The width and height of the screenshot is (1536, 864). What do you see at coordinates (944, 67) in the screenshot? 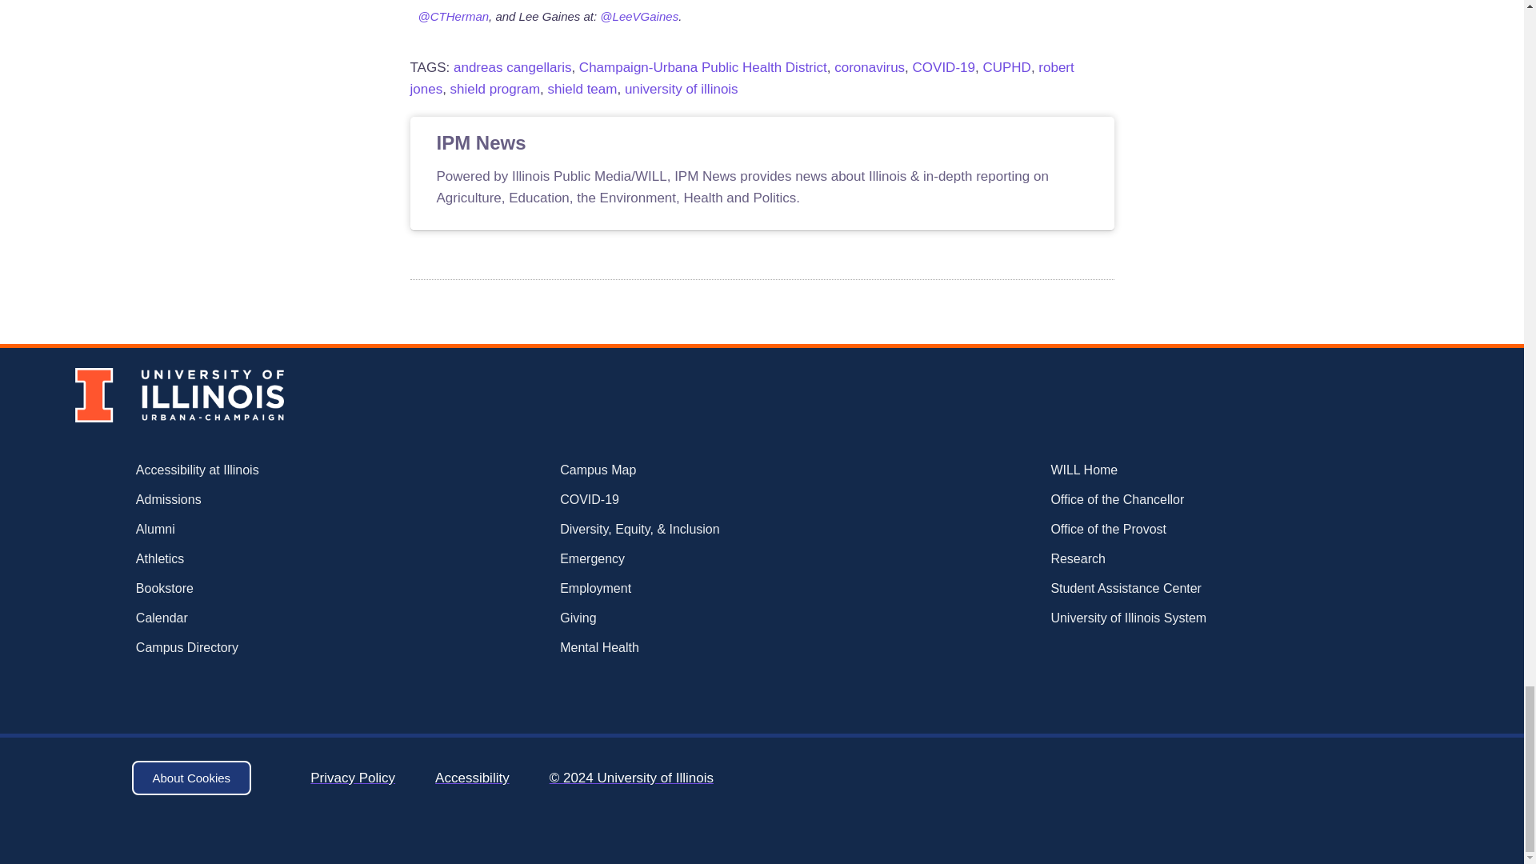
I see `COVID-19` at bounding box center [944, 67].